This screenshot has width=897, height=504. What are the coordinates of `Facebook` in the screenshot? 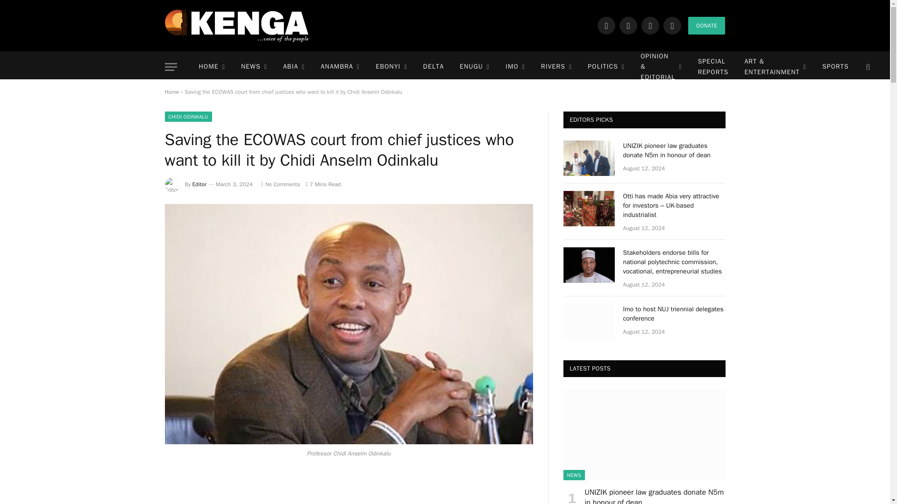 It's located at (606, 25).